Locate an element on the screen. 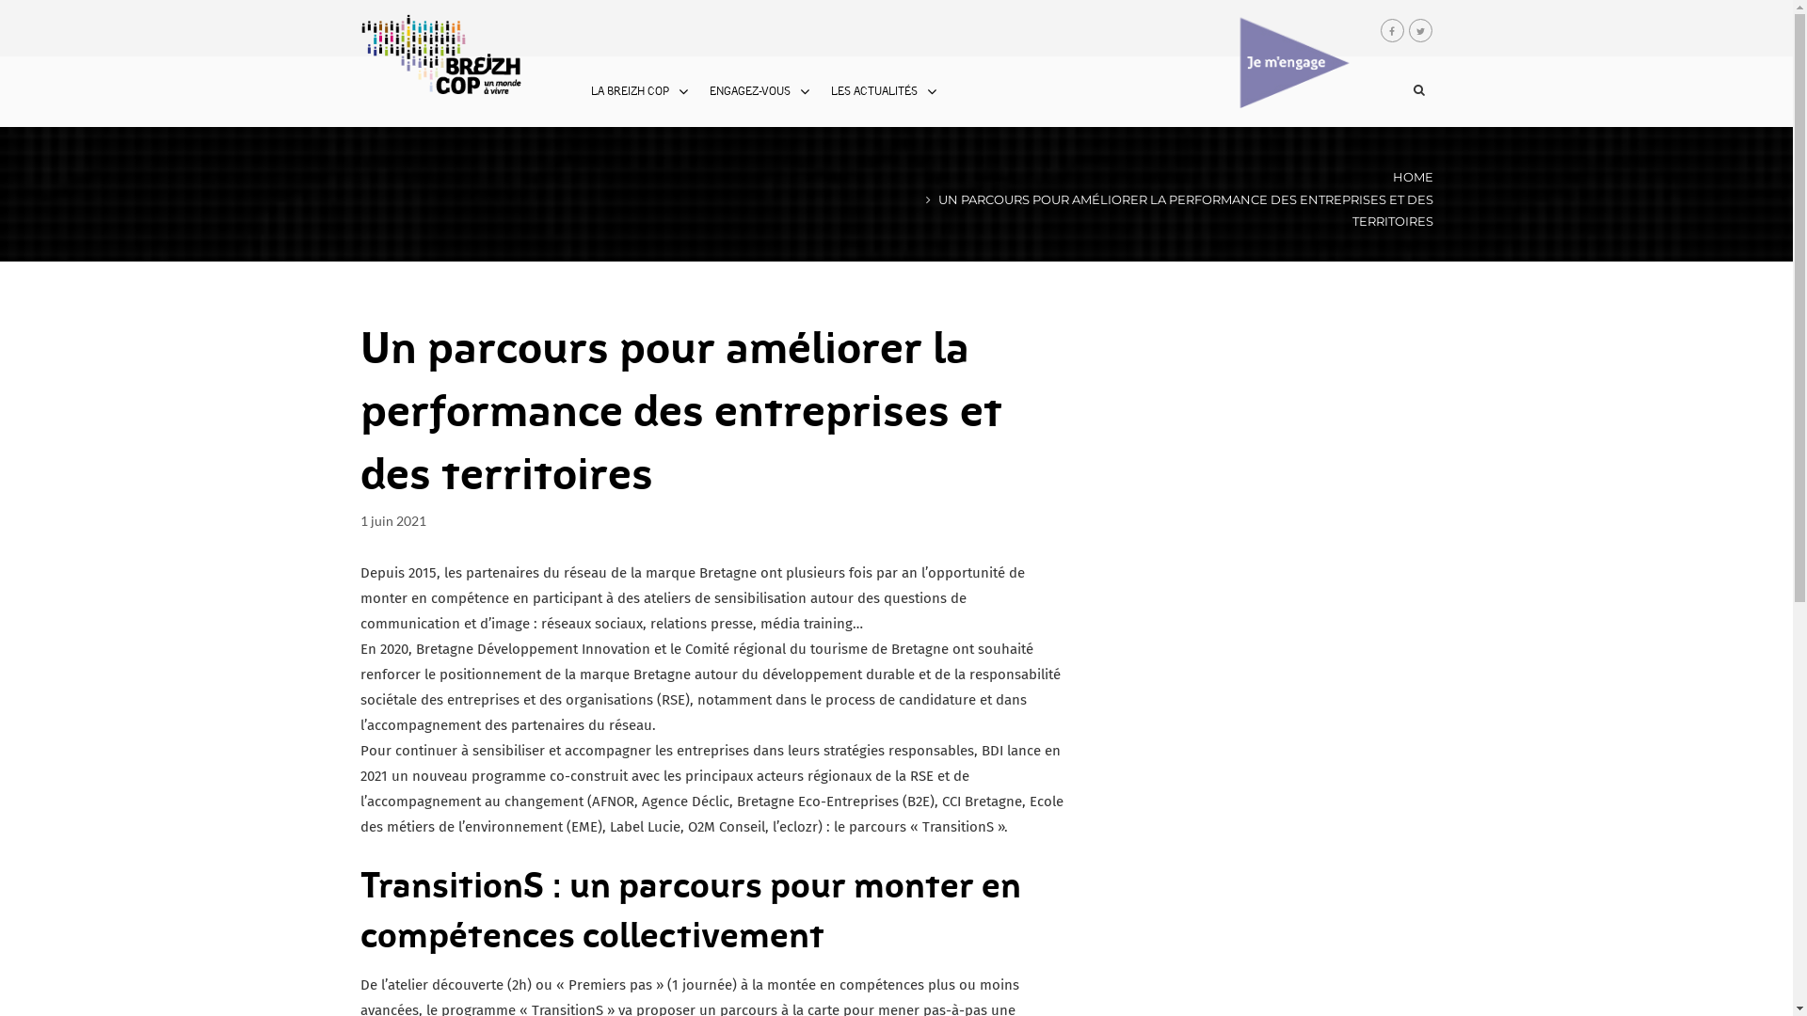  Je m'engage is located at coordinates (1294, 62).